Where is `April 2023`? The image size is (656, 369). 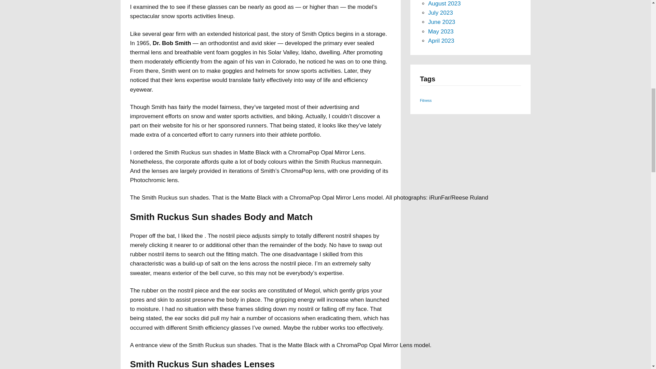 April 2023 is located at coordinates (441, 41).